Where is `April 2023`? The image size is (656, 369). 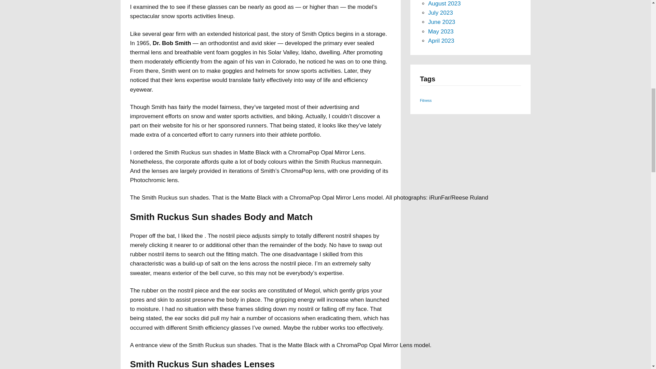 April 2023 is located at coordinates (441, 41).